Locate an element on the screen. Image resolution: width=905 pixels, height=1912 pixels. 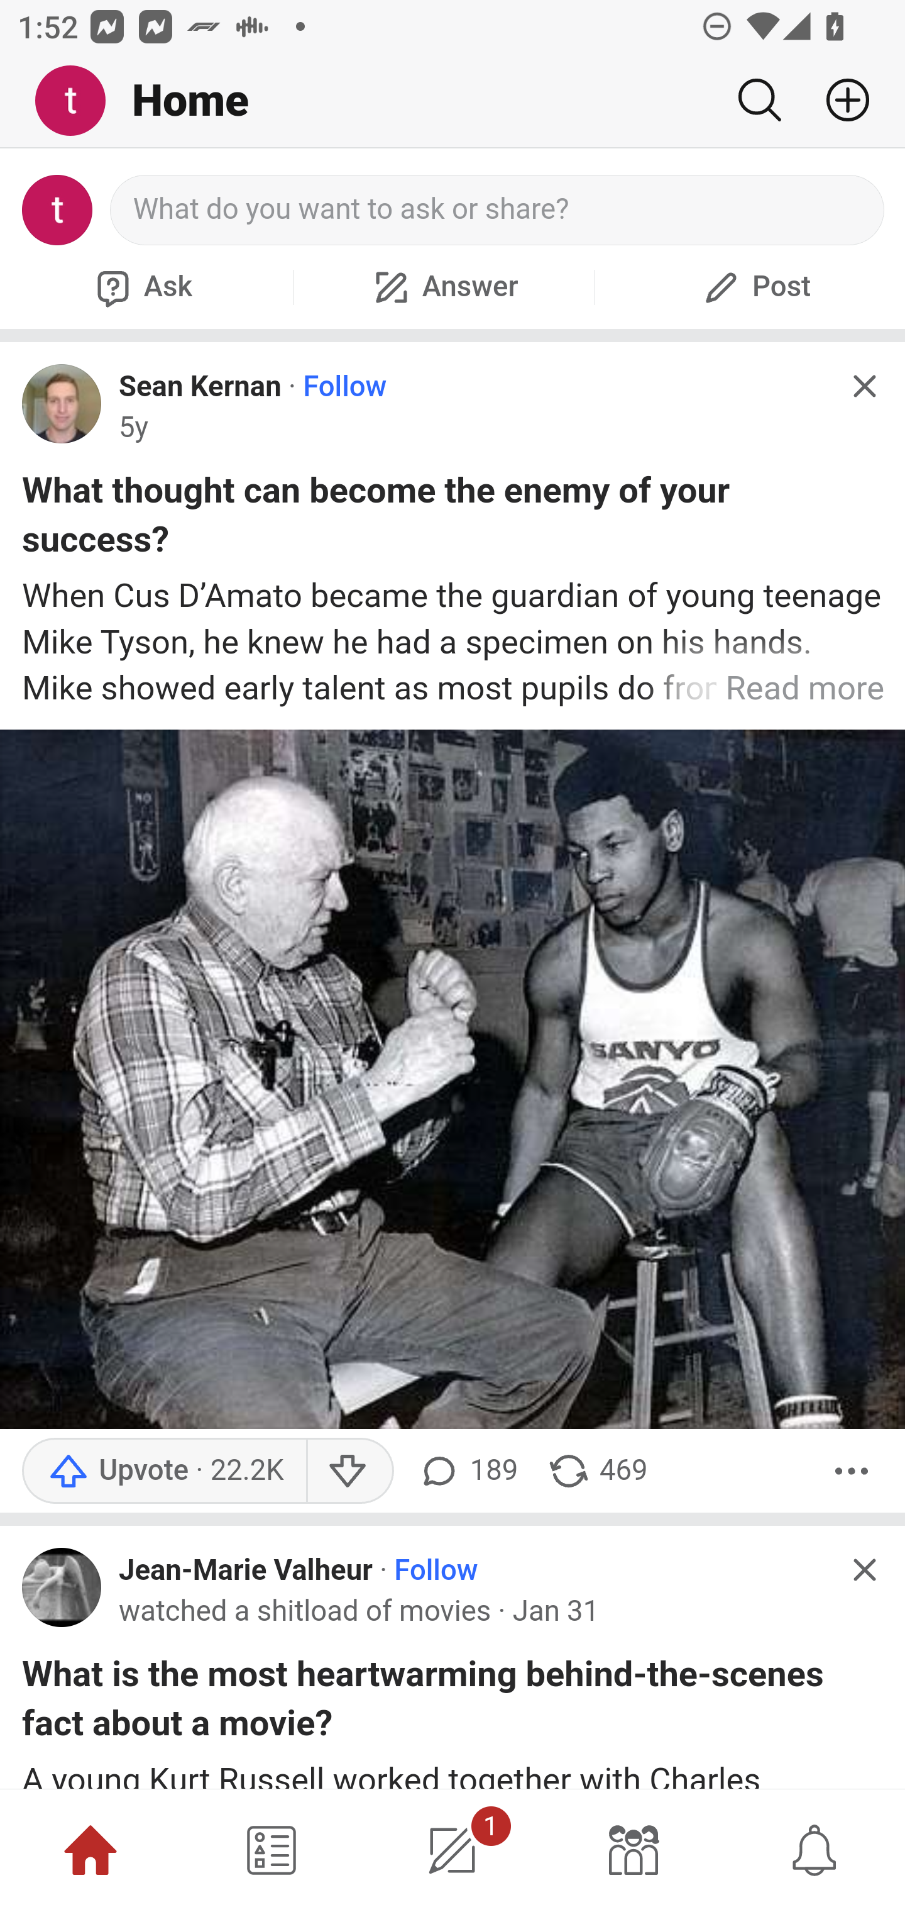
1 is located at coordinates (452, 1850).